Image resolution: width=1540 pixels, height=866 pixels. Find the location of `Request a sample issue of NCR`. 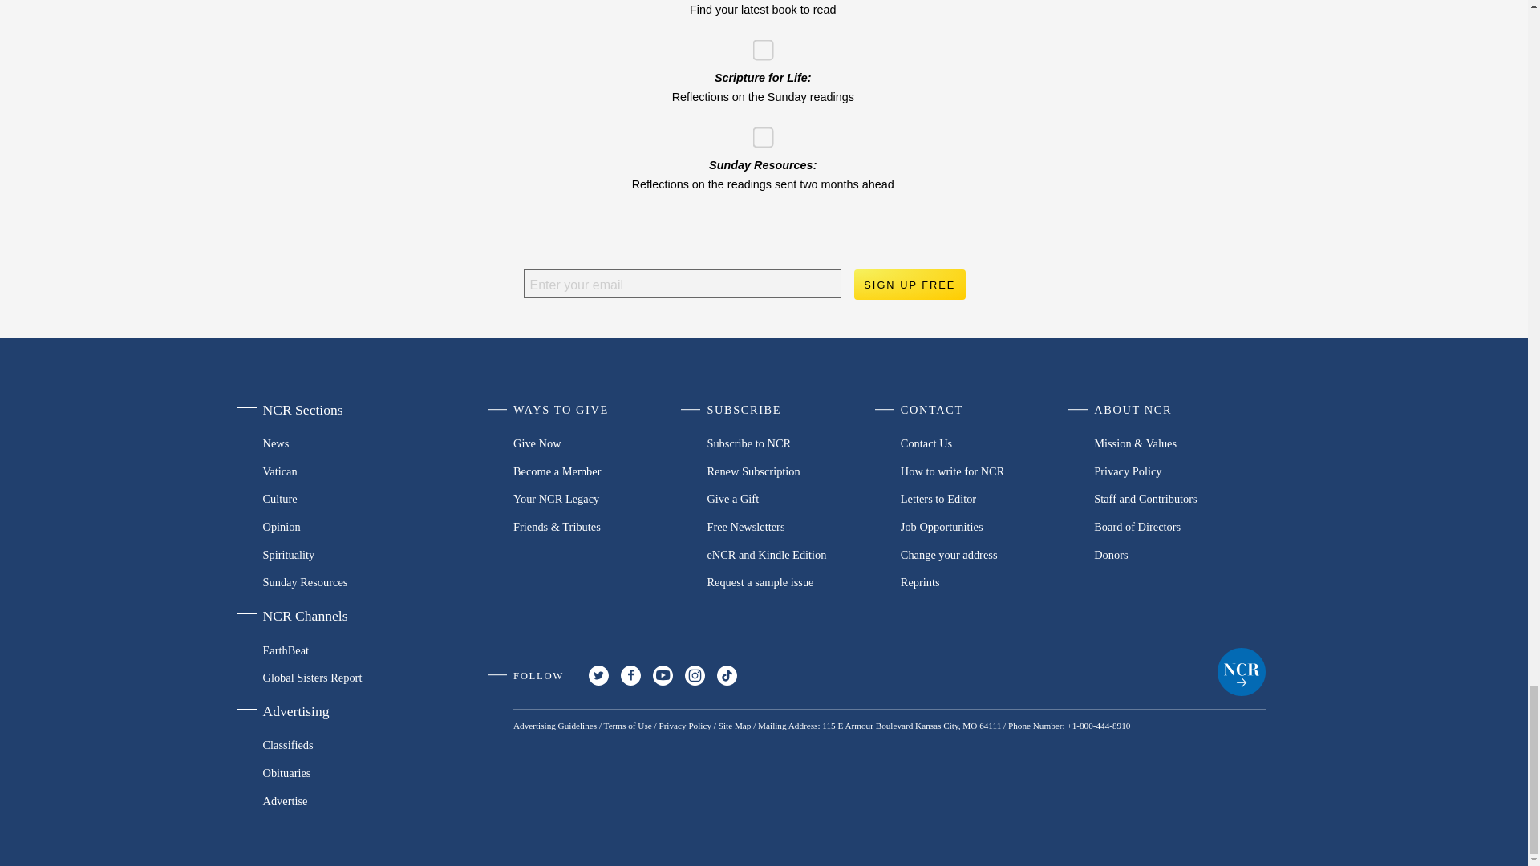

Request a sample issue of NCR is located at coordinates (792, 582).